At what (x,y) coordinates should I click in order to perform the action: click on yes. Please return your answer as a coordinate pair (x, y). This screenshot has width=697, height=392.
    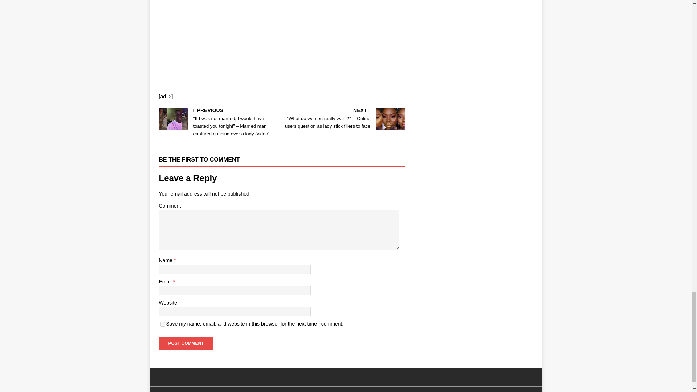
    Looking at the image, I should click on (163, 324).